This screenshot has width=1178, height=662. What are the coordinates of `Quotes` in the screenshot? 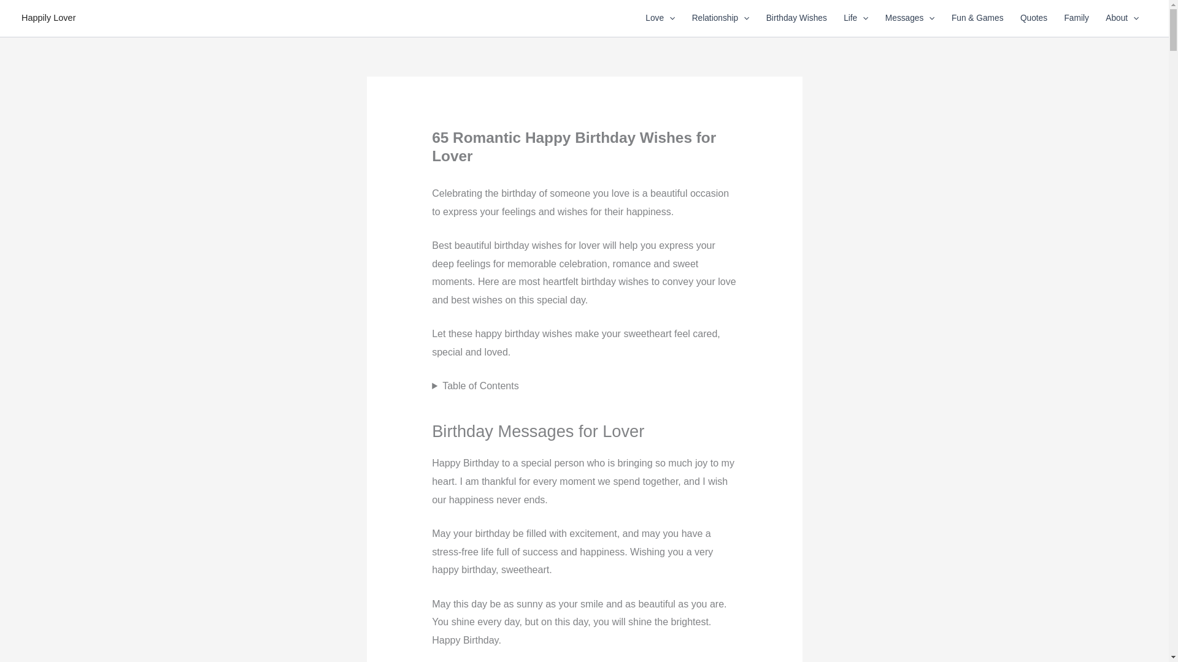 It's located at (1033, 18).